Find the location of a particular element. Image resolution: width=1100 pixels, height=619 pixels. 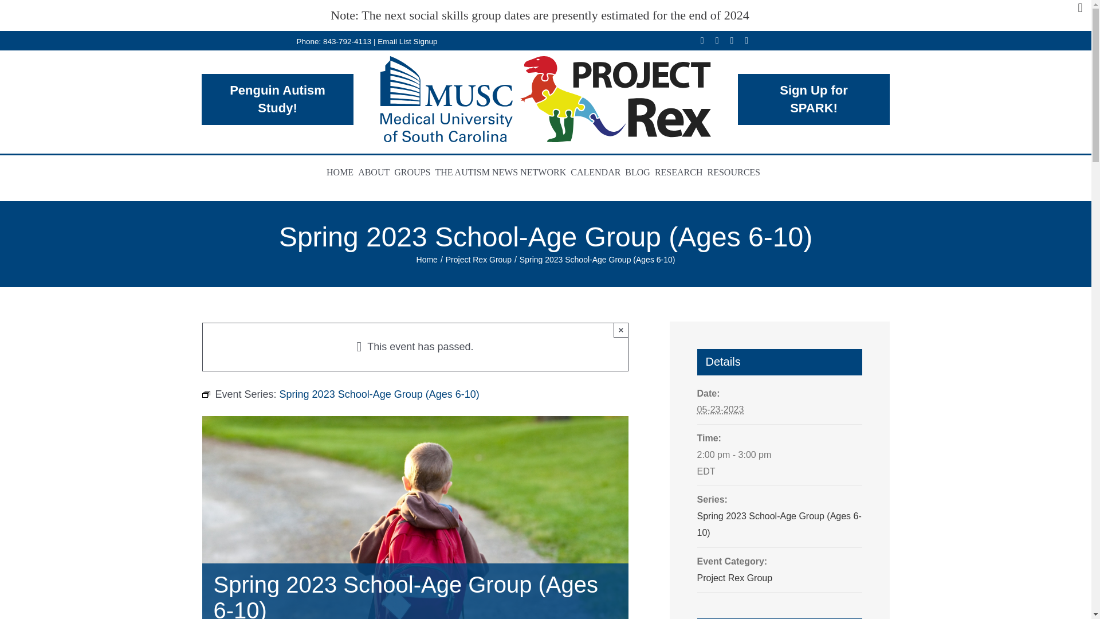

RESEARCH is located at coordinates (681, 173).